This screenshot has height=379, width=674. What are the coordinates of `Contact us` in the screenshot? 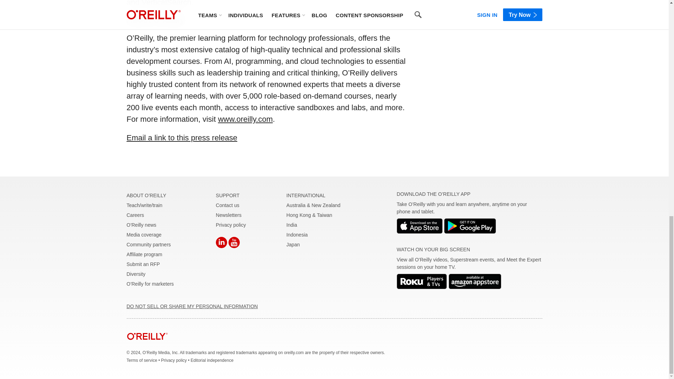 It's located at (227, 205).